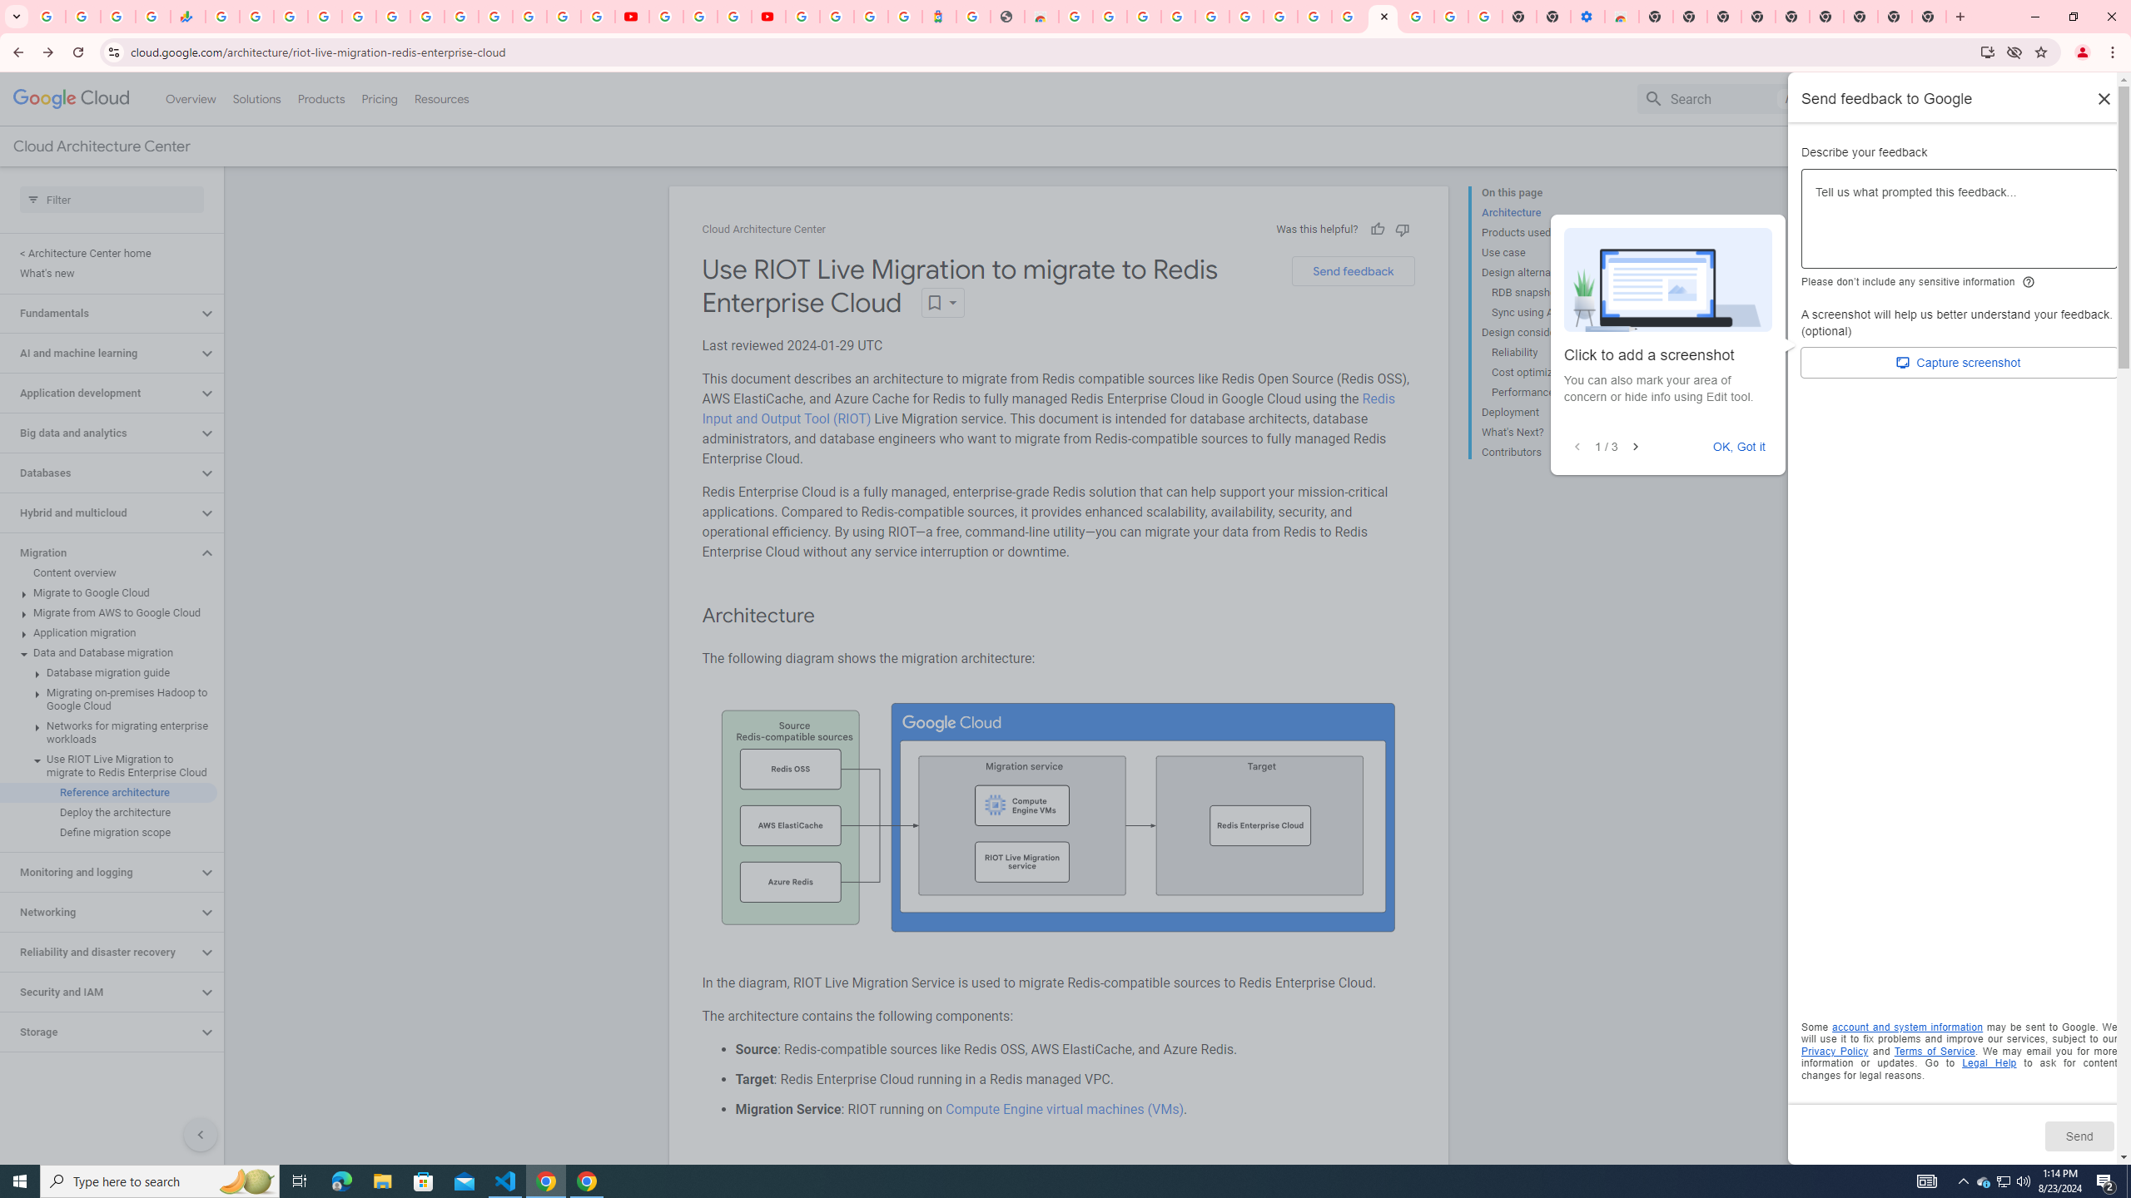 The width and height of the screenshot is (2131, 1198). What do you see at coordinates (836, 17) in the screenshot?
I see `Sign in - Google Accounts` at bounding box center [836, 17].